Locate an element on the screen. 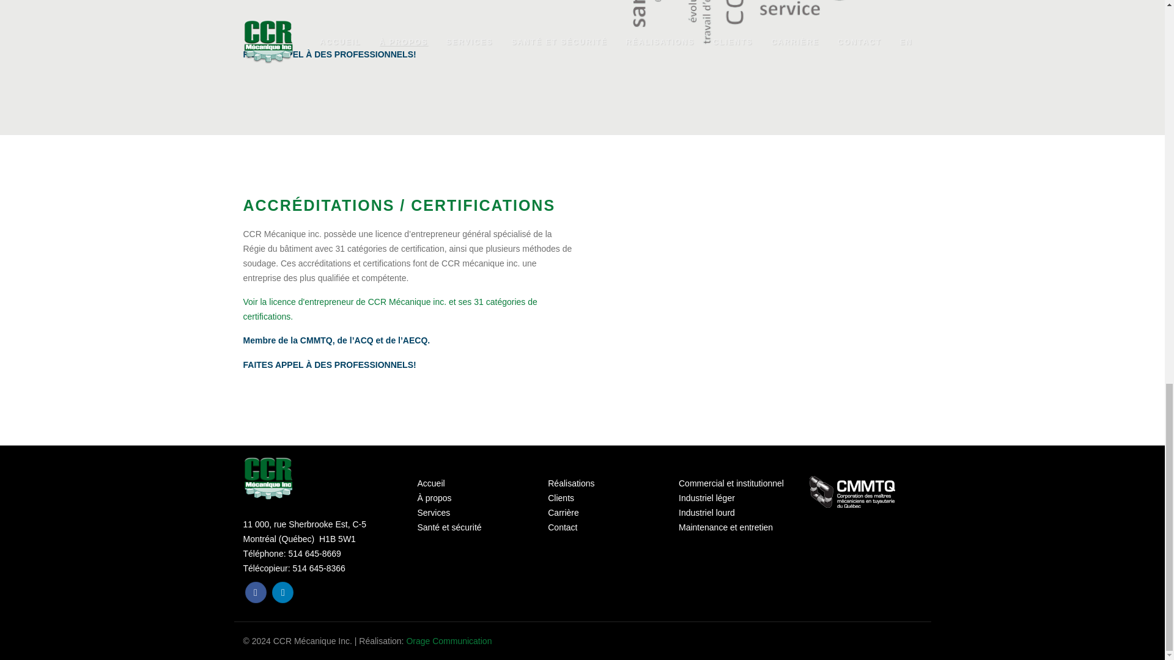 This screenshot has height=660, width=1174. Contact is located at coordinates (563, 527).